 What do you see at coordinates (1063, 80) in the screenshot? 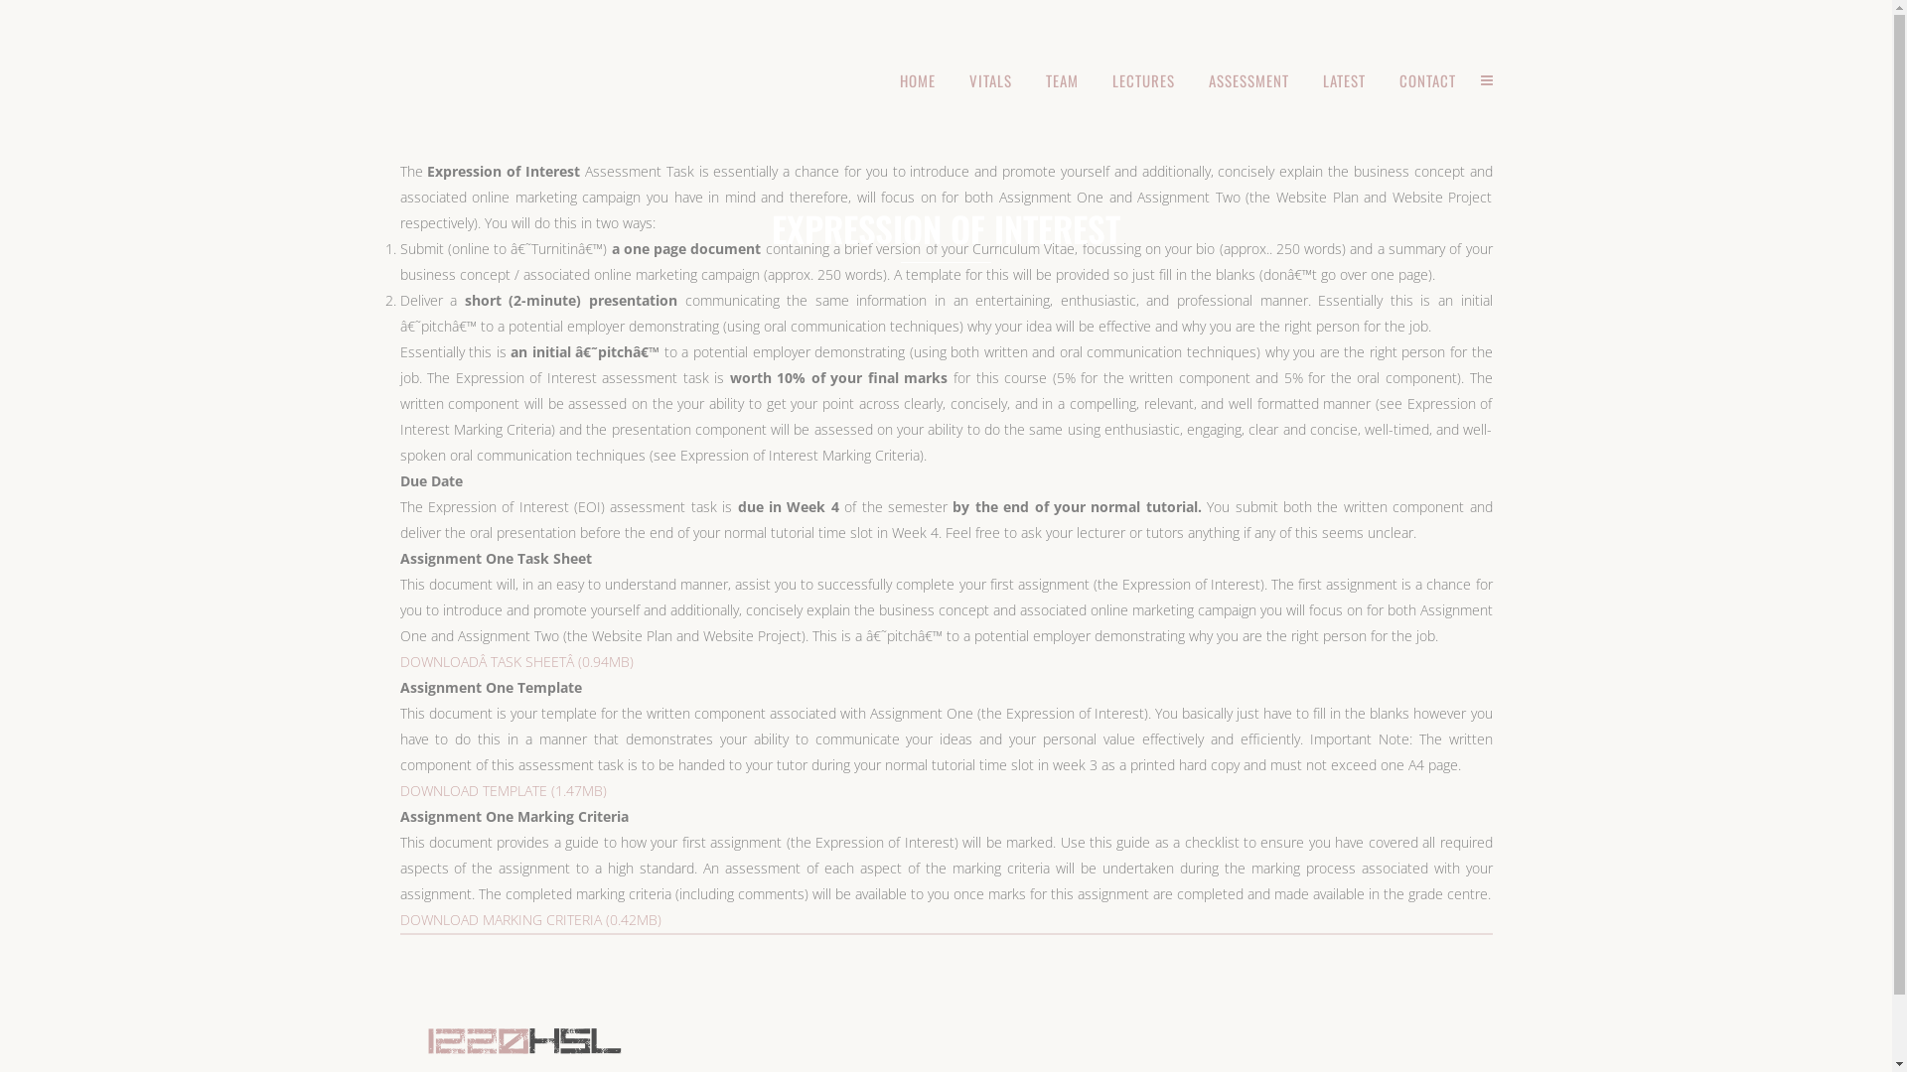
I see `TEAM` at bounding box center [1063, 80].